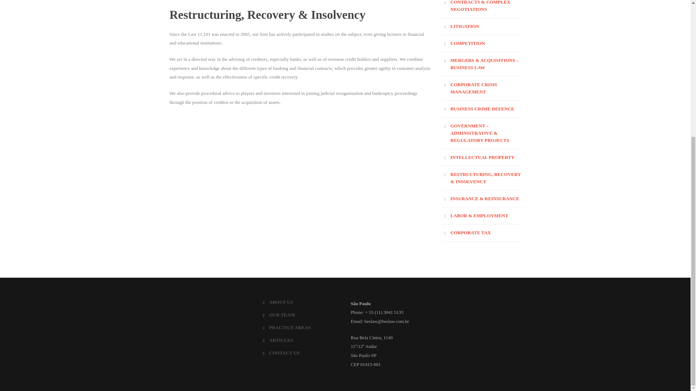 The image size is (696, 391). I want to click on BUSINESS CRIME DEFENCE, so click(482, 109).